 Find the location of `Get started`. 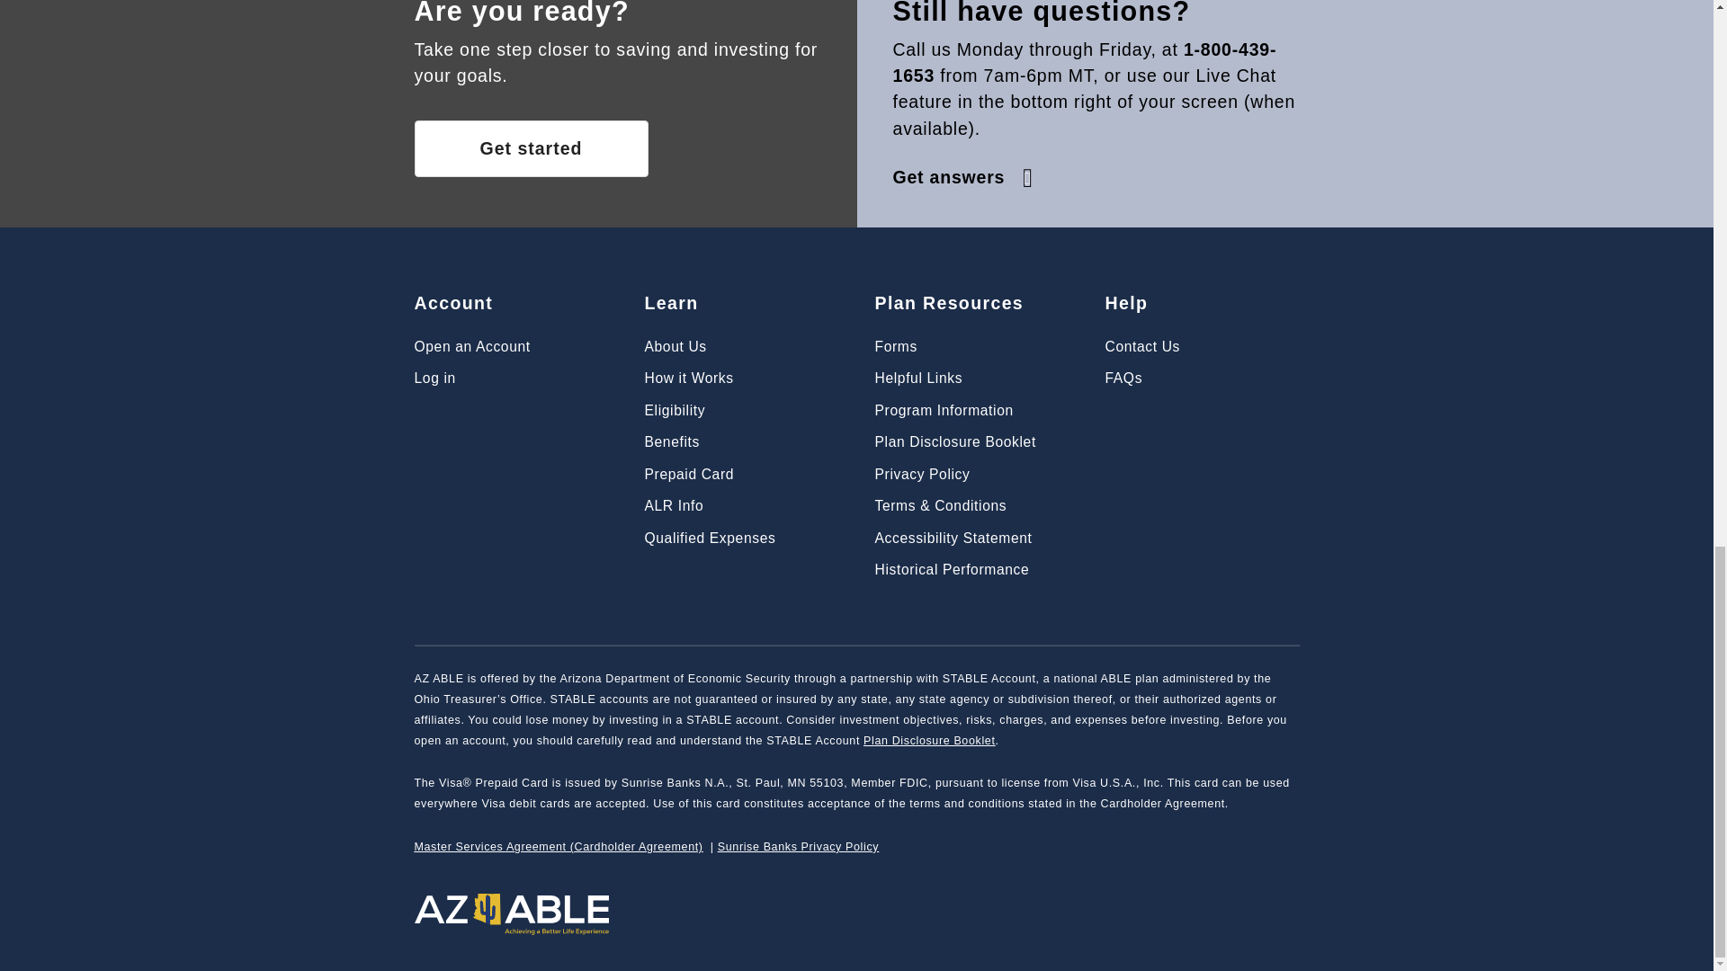

Get started is located at coordinates (531, 147).